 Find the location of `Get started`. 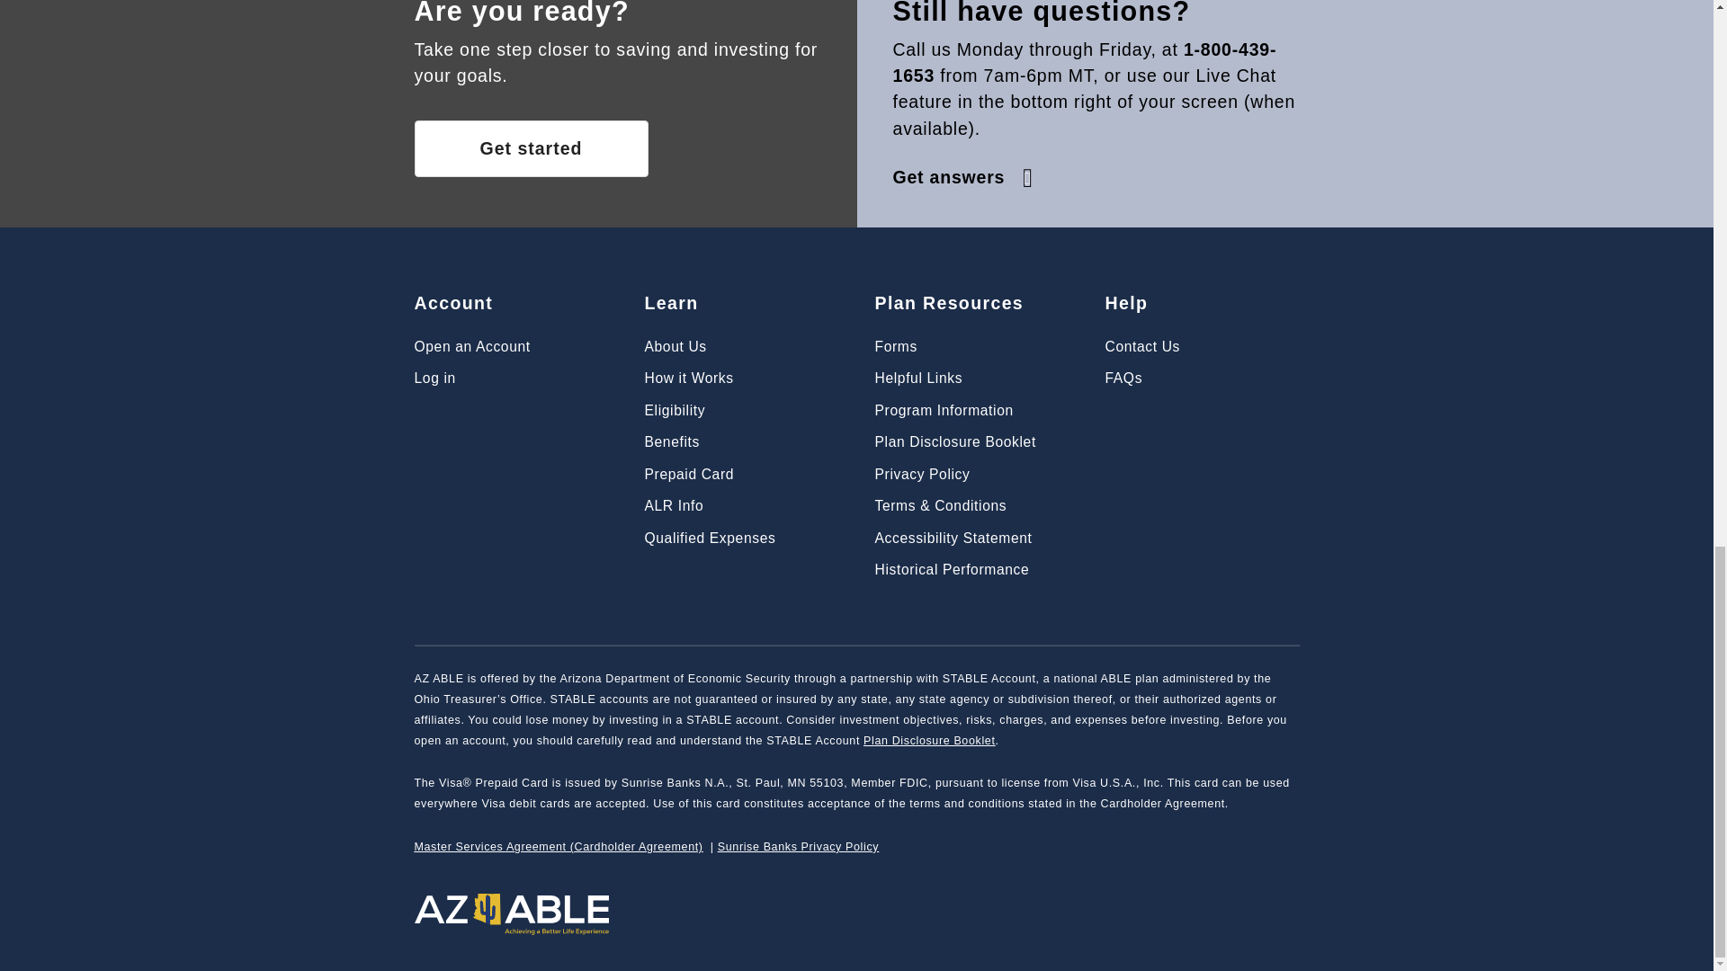

Get started is located at coordinates (531, 147).